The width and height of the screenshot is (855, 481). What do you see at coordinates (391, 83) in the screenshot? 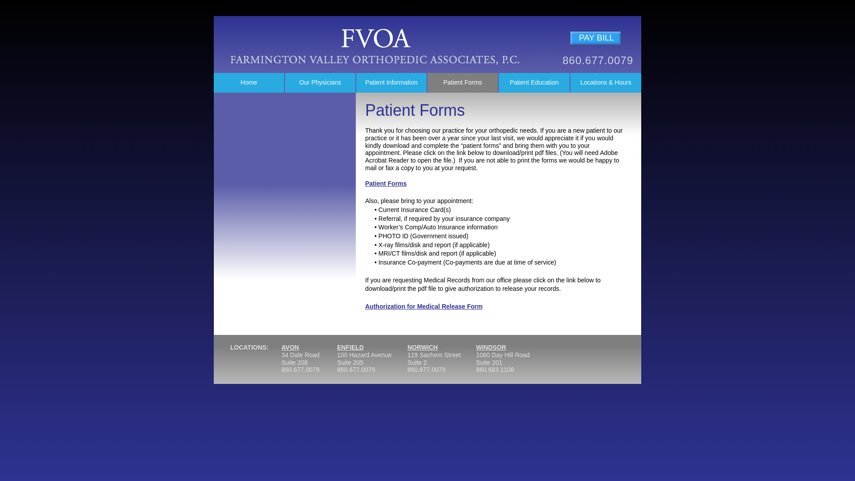
I see `Patient Information` at bounding box center [391, 83].